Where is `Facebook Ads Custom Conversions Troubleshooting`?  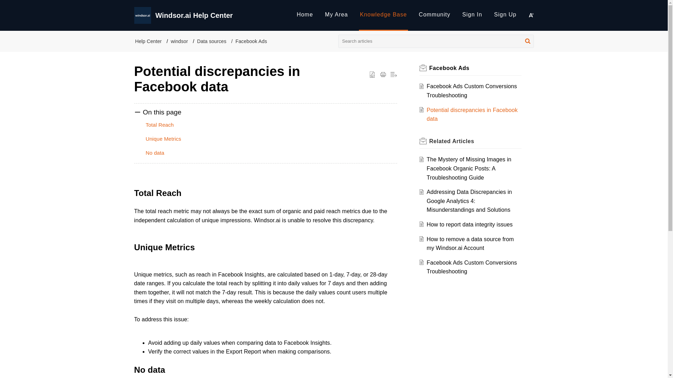 Facebook Ads Custom Conversions Troubleshooting is located at coordinates (472, 90).